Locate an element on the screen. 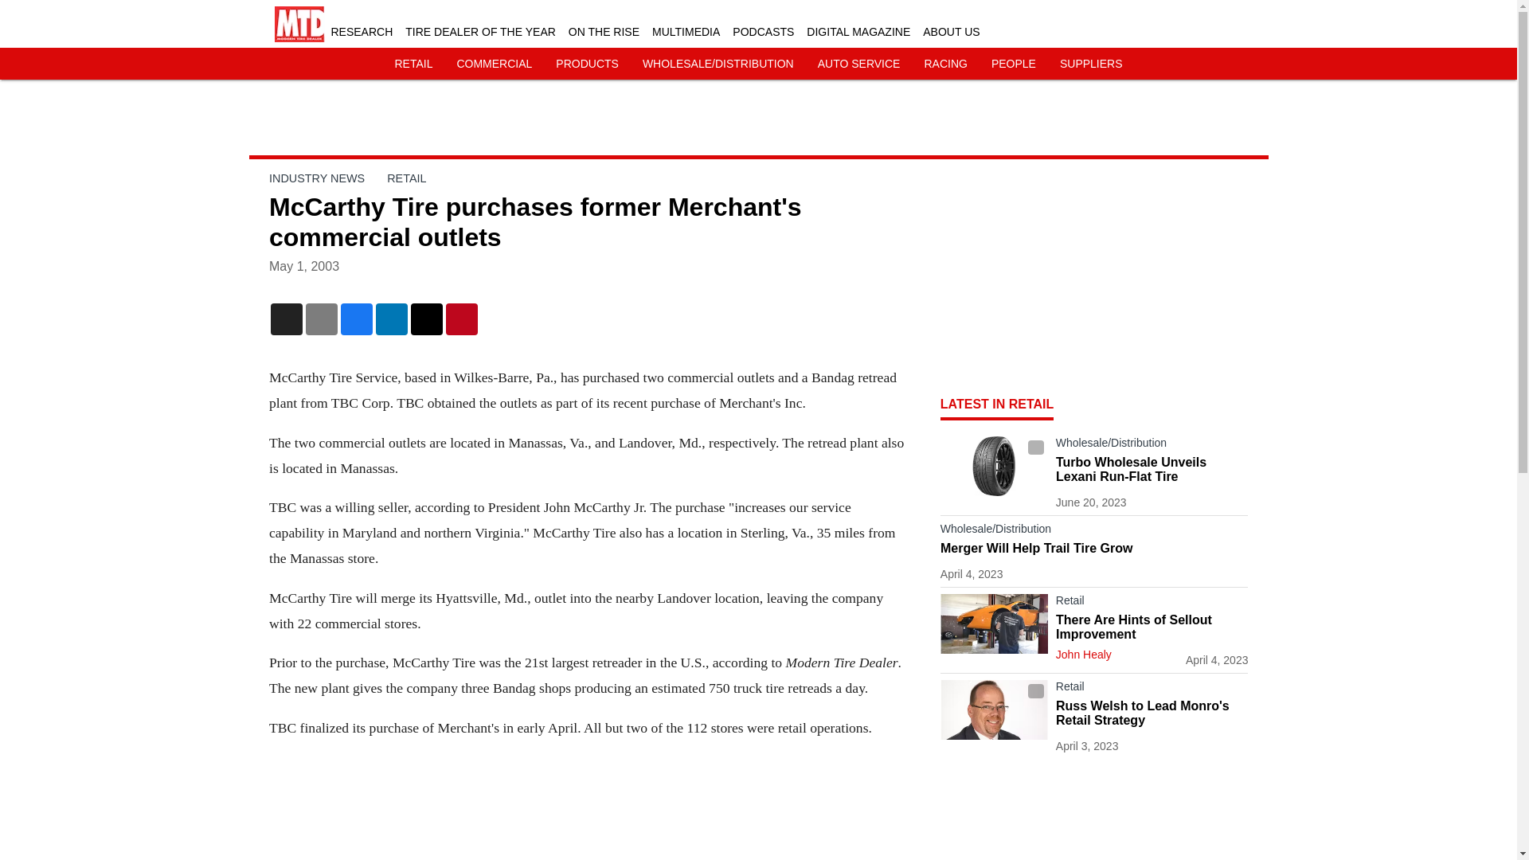 The image size is (1529, 860). INDUSTRY NEWS is located at coordinates (317, 178).